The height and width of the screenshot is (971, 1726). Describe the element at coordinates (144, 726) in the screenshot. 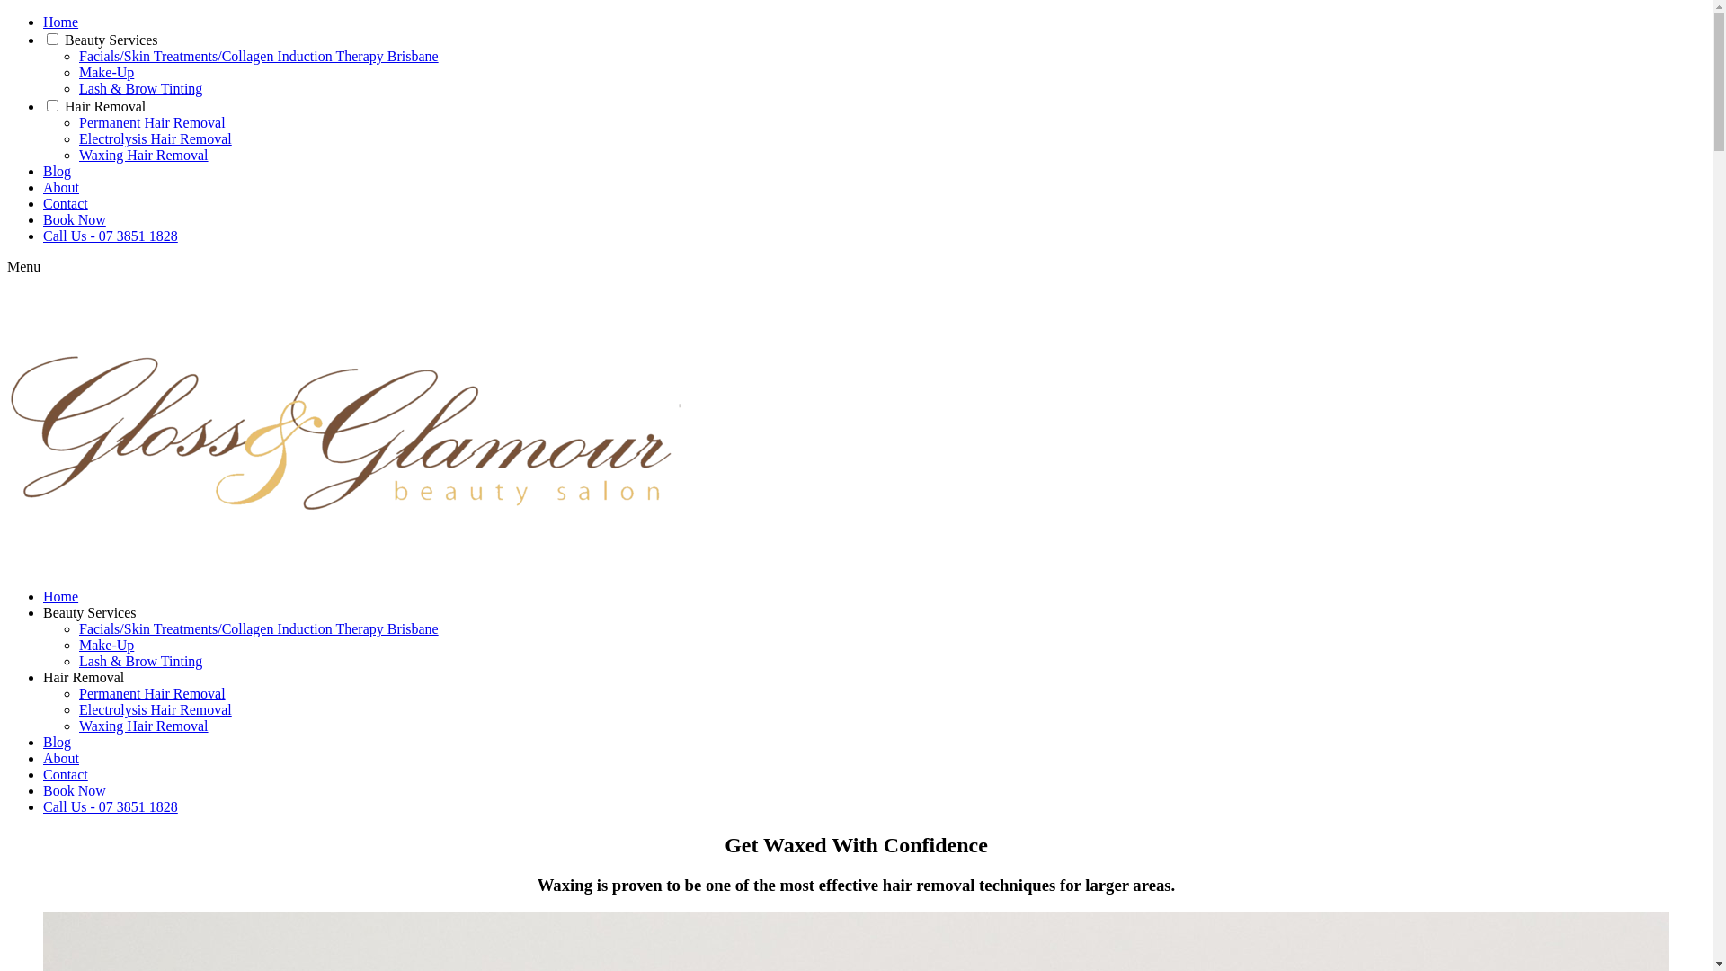

I see `Waxing Hair Removal` at that location.